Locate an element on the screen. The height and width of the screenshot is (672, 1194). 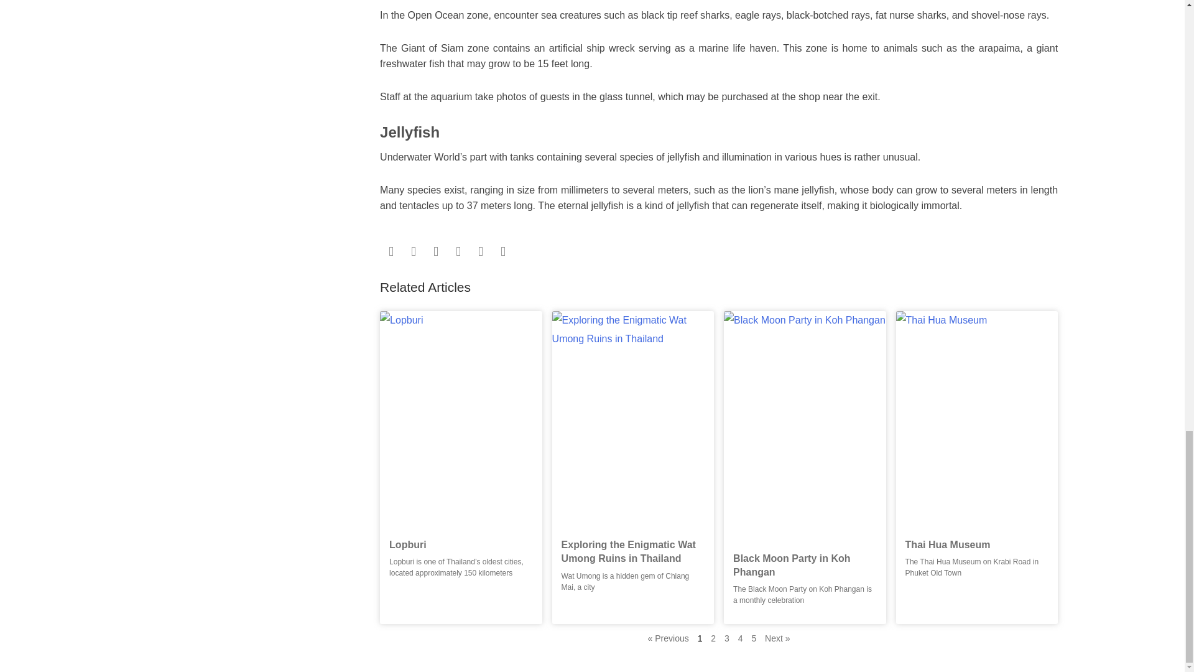
Exploring the Enigmatic Wat Umong Ruins in Thailand is located at coordinates (633, 365).